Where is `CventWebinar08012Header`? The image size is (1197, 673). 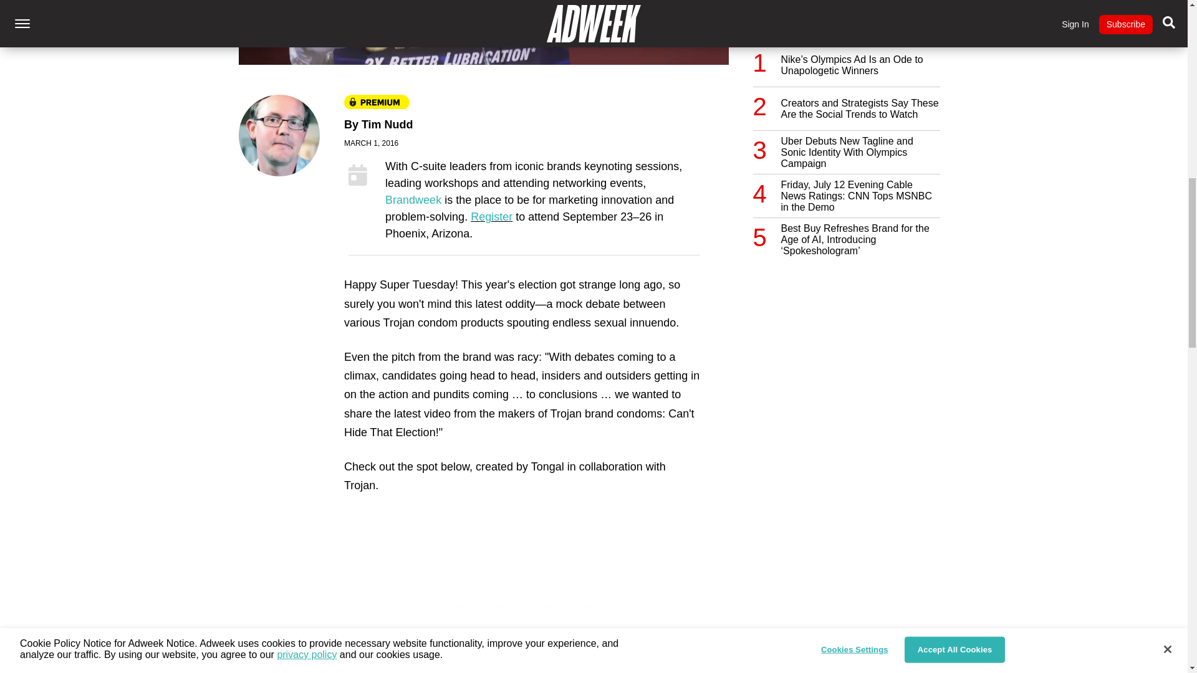
CventWebinar08012Header is located at coordinates (781, 672).